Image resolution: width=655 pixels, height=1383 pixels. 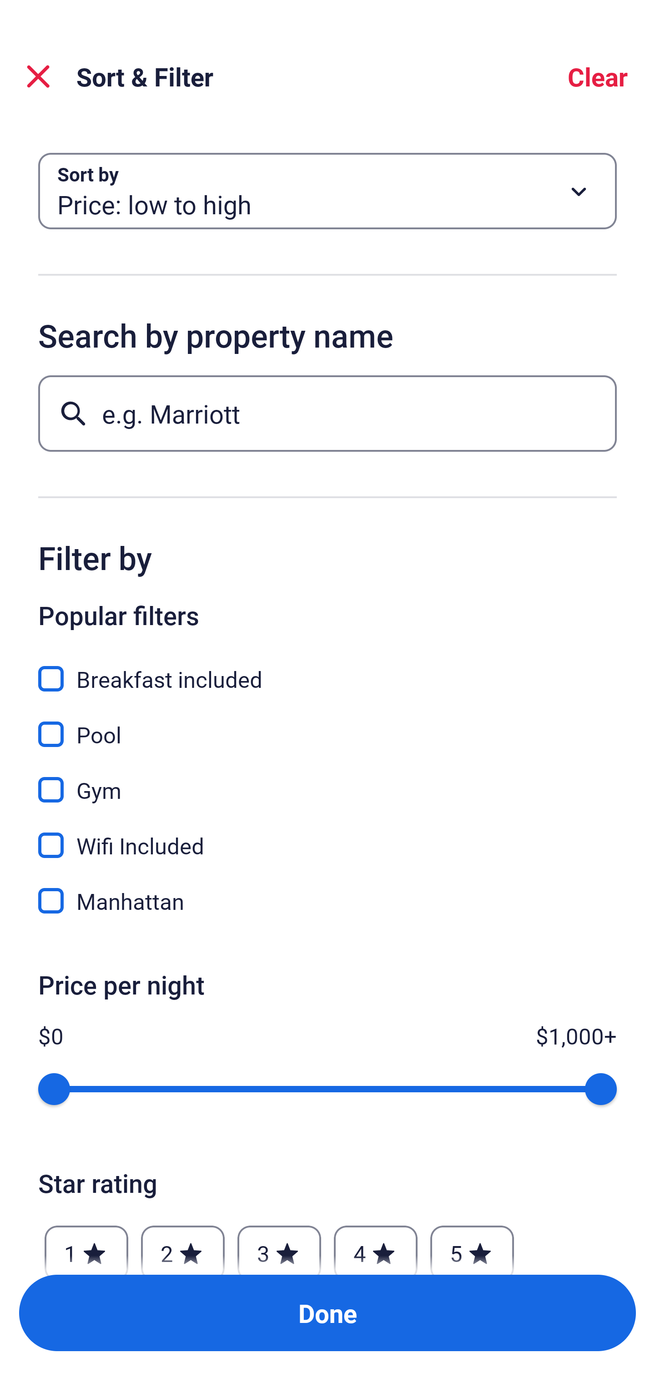 What do you see at coordinates (327, 413) in the screenshot?
I see `e.g. Marriott Button` at bounding box center [327, 413].